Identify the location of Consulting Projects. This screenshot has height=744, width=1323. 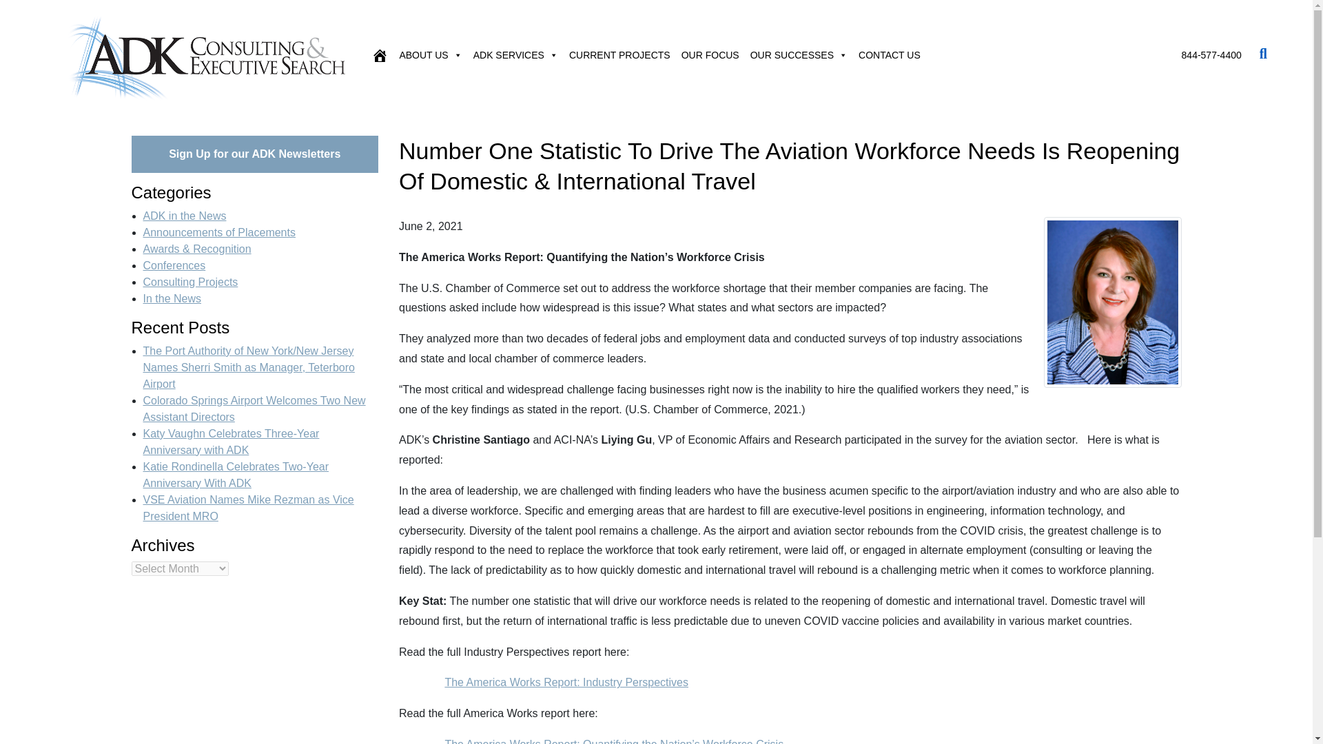
(190, 281).